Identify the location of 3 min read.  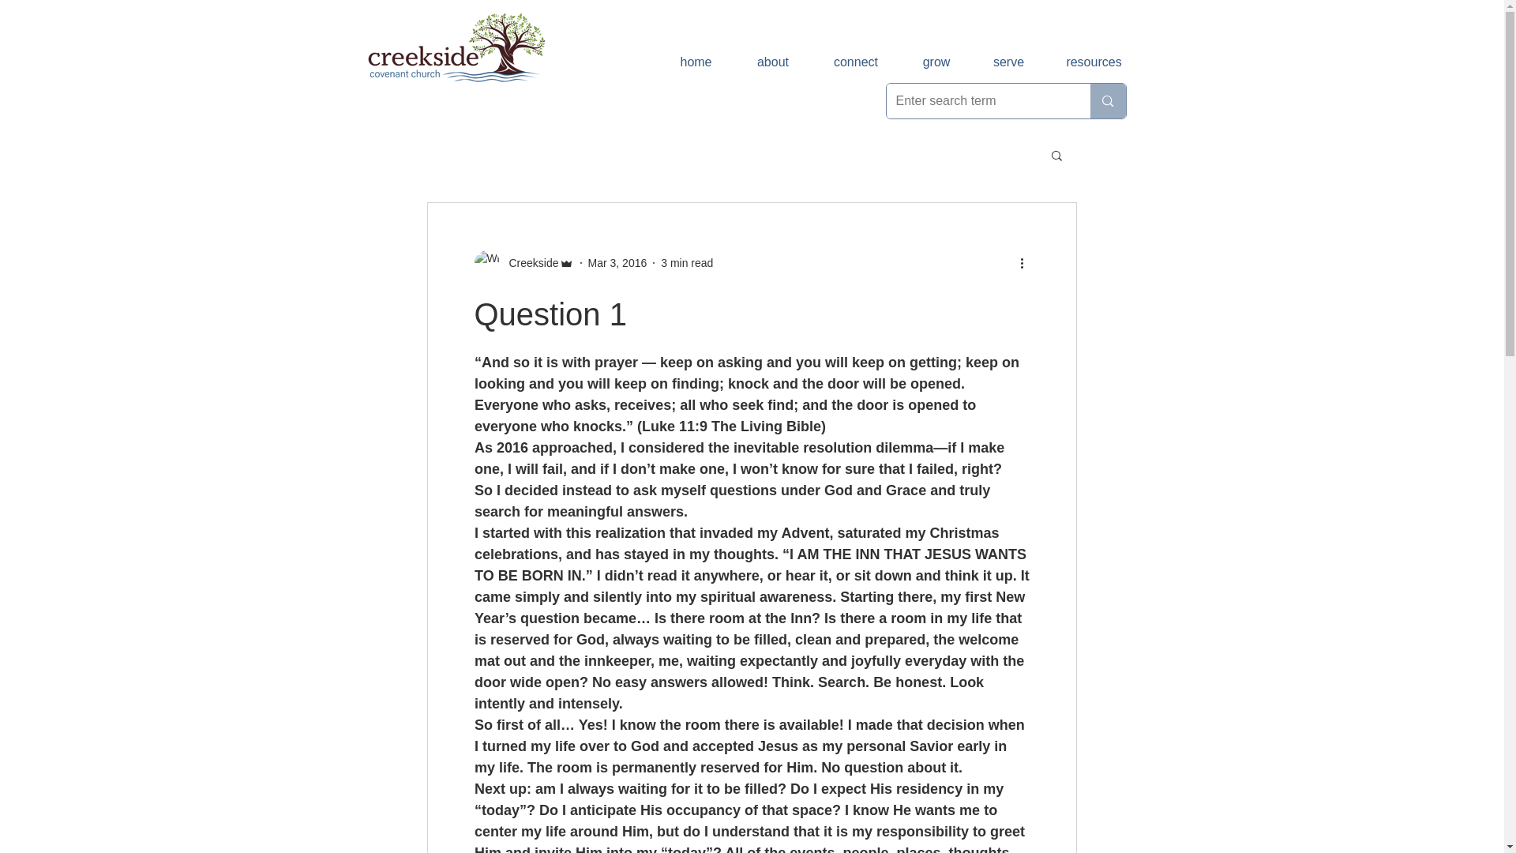
(687, 262).